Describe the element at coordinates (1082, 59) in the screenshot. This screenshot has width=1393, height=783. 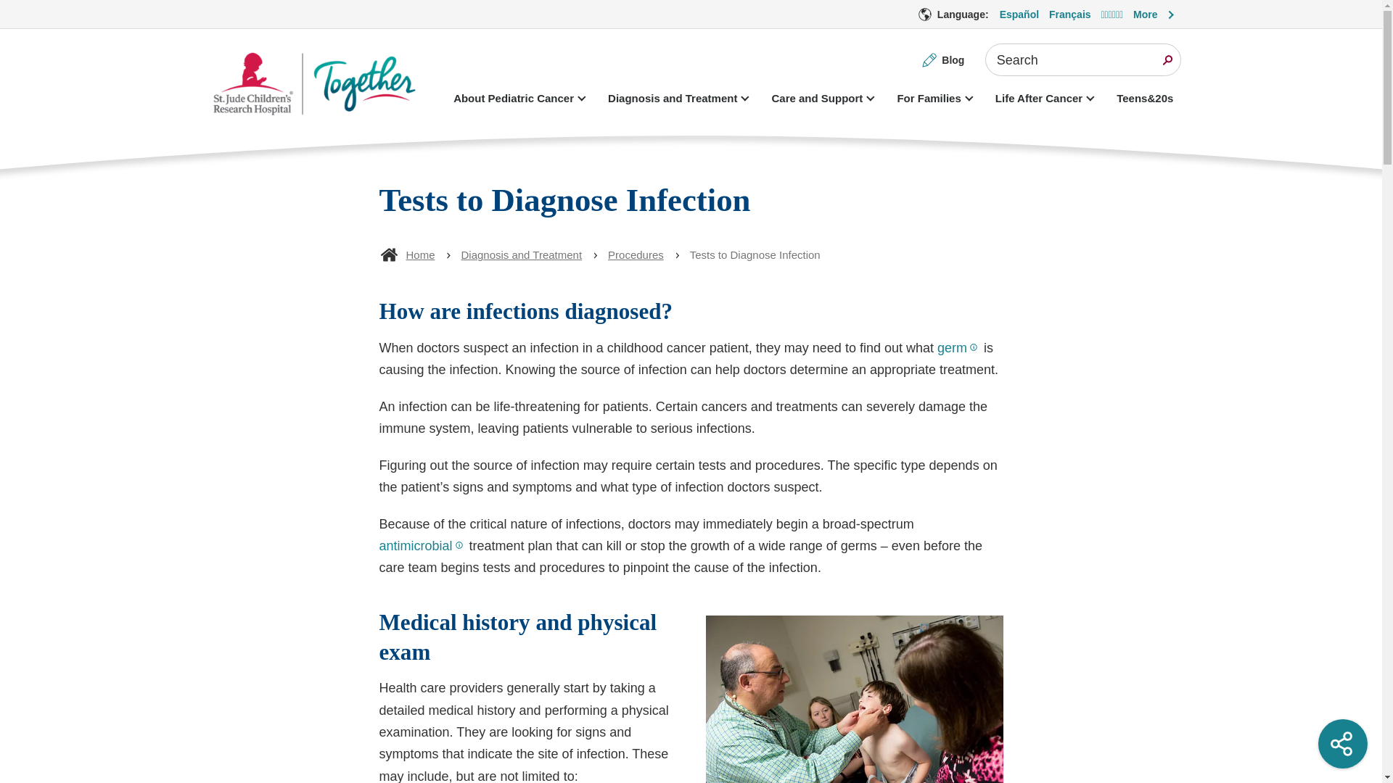
I see `Site Search` at that location.